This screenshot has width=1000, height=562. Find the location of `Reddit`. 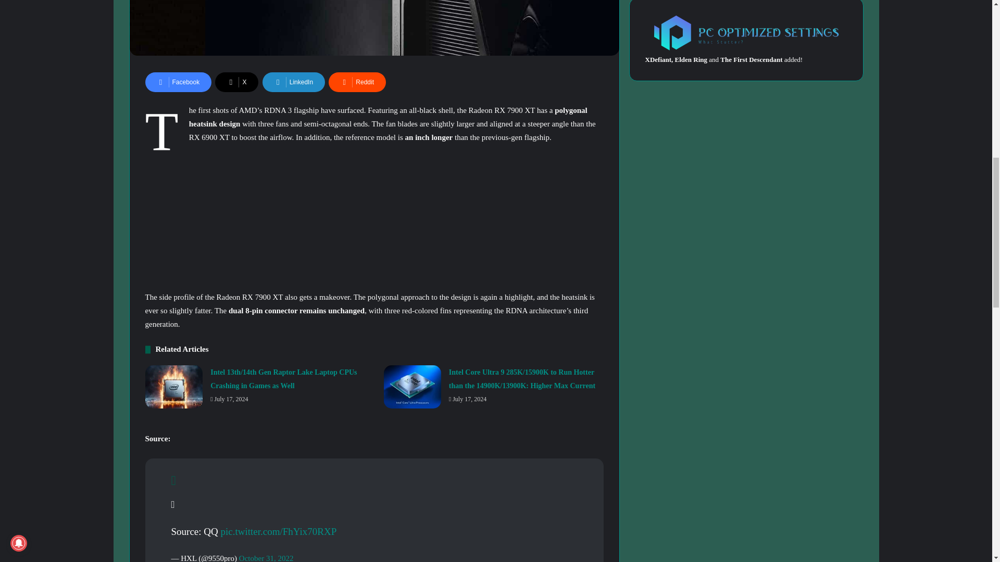

Reddit is located at coordinates (357, 82).